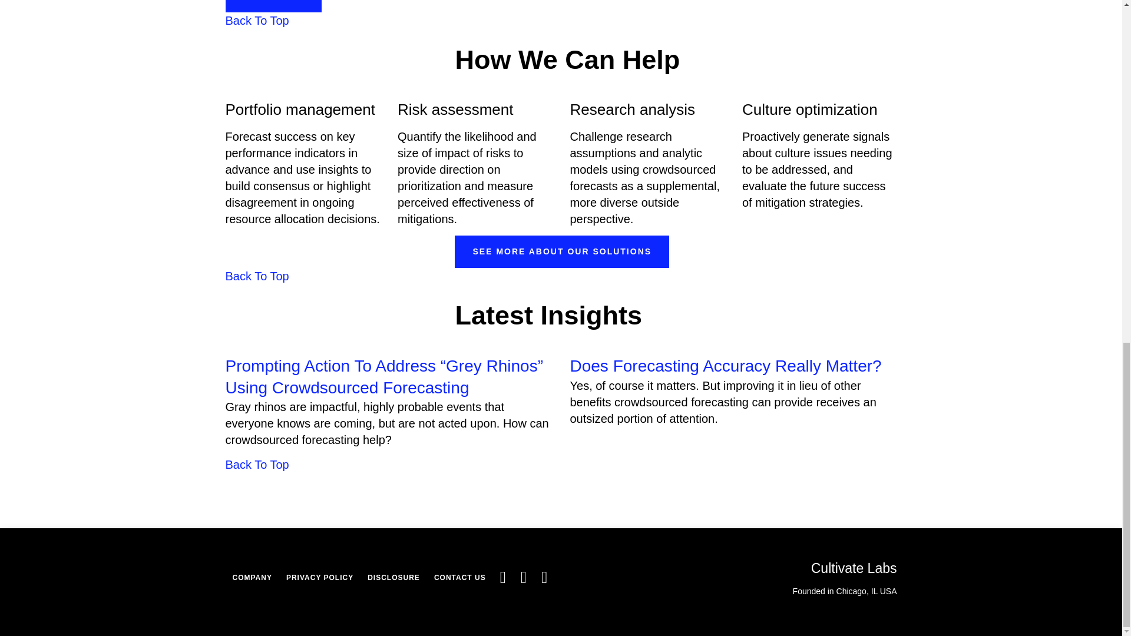  What do you see at coordinates (257, 464) in the screenshot?
I see `translation missing: en.Back to Top` at bounding box center [257, 464].